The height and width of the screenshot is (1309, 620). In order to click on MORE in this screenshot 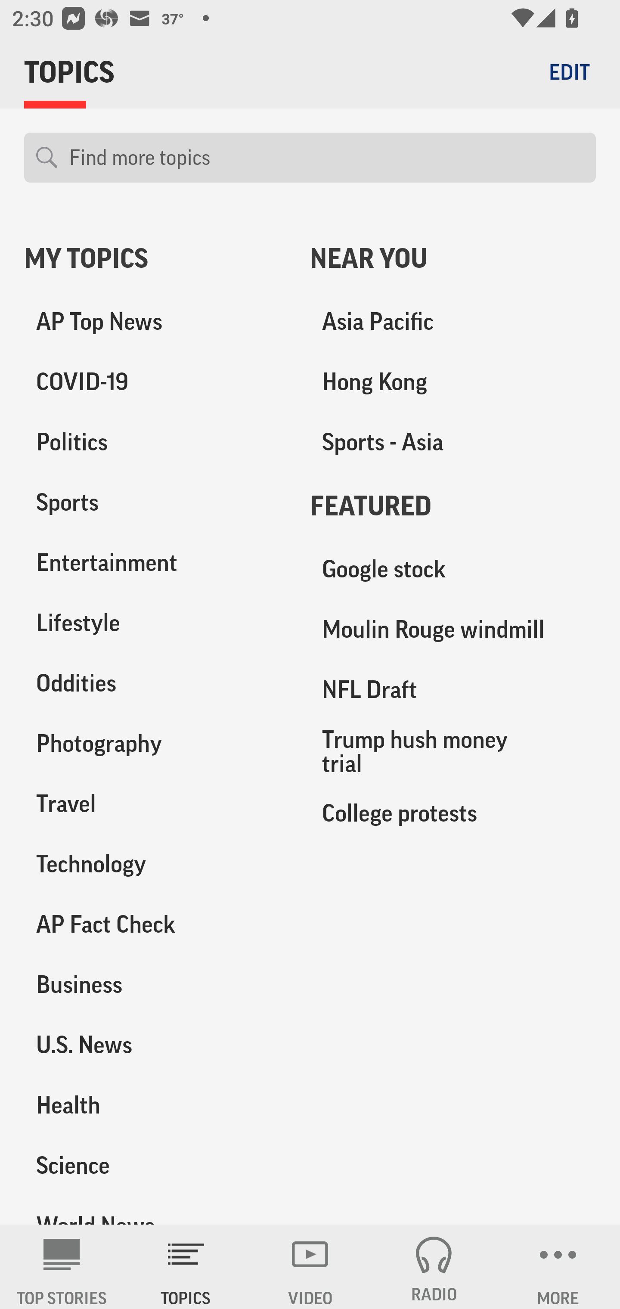, I will do `click(558, 1267)`.